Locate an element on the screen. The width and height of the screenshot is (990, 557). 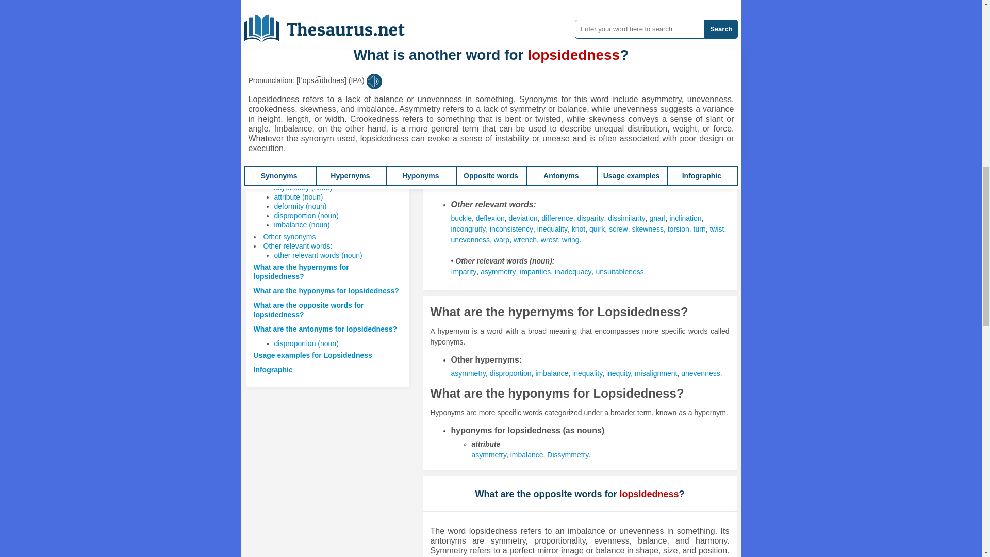
Synonyms for Lopsidedness is located at coordinates (518, 183).